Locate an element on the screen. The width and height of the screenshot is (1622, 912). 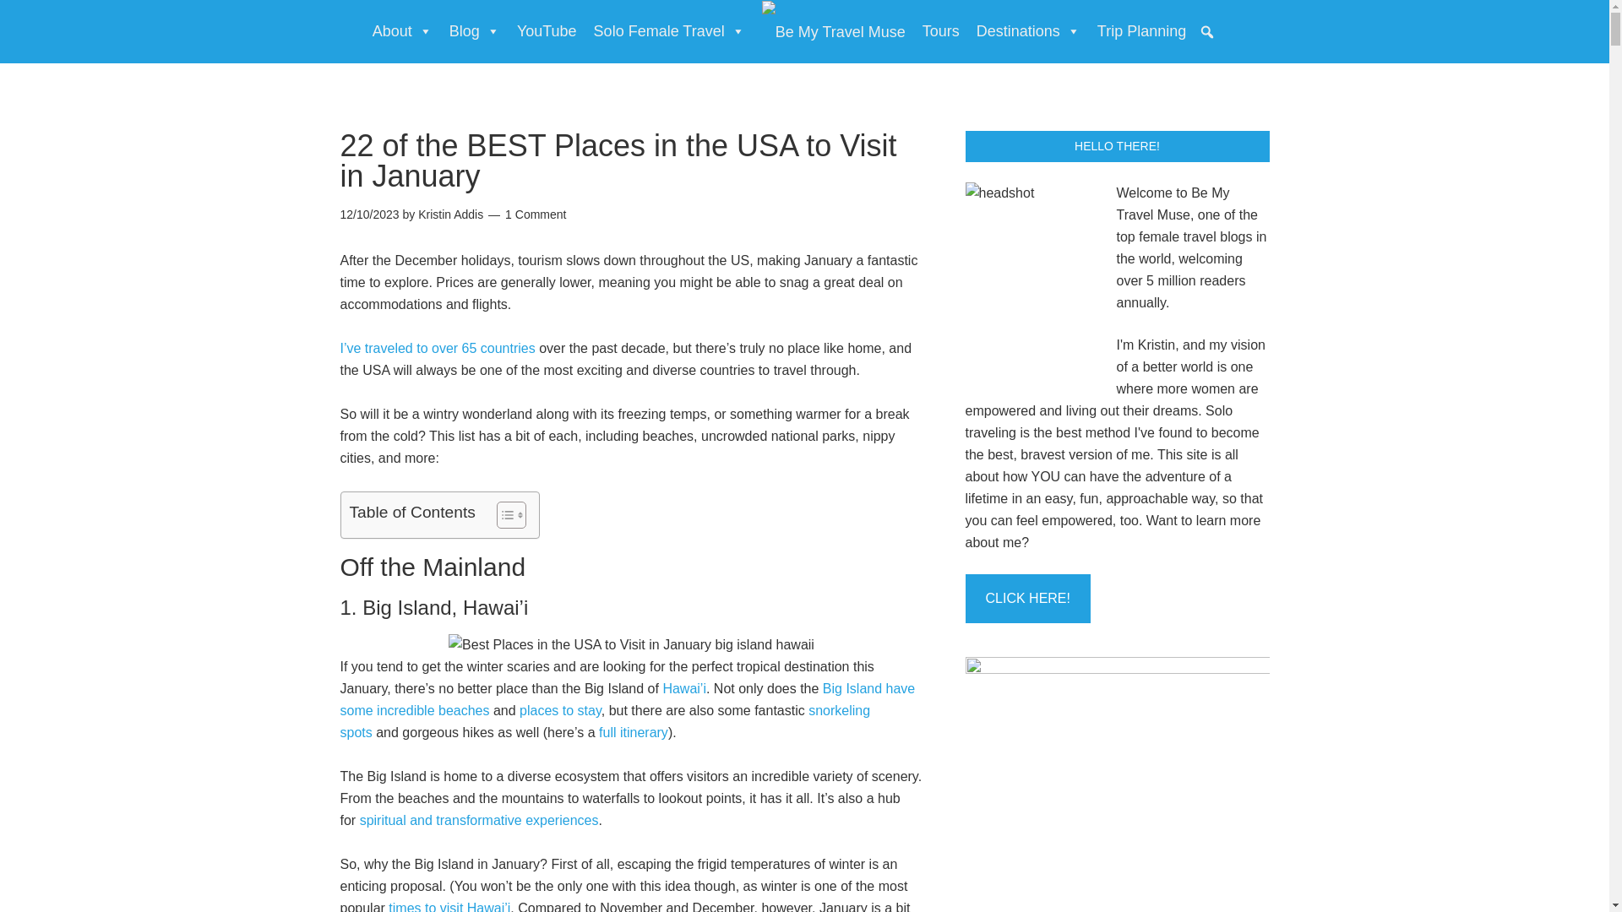
Solo Female Travel is located at coordinates (669, 31).